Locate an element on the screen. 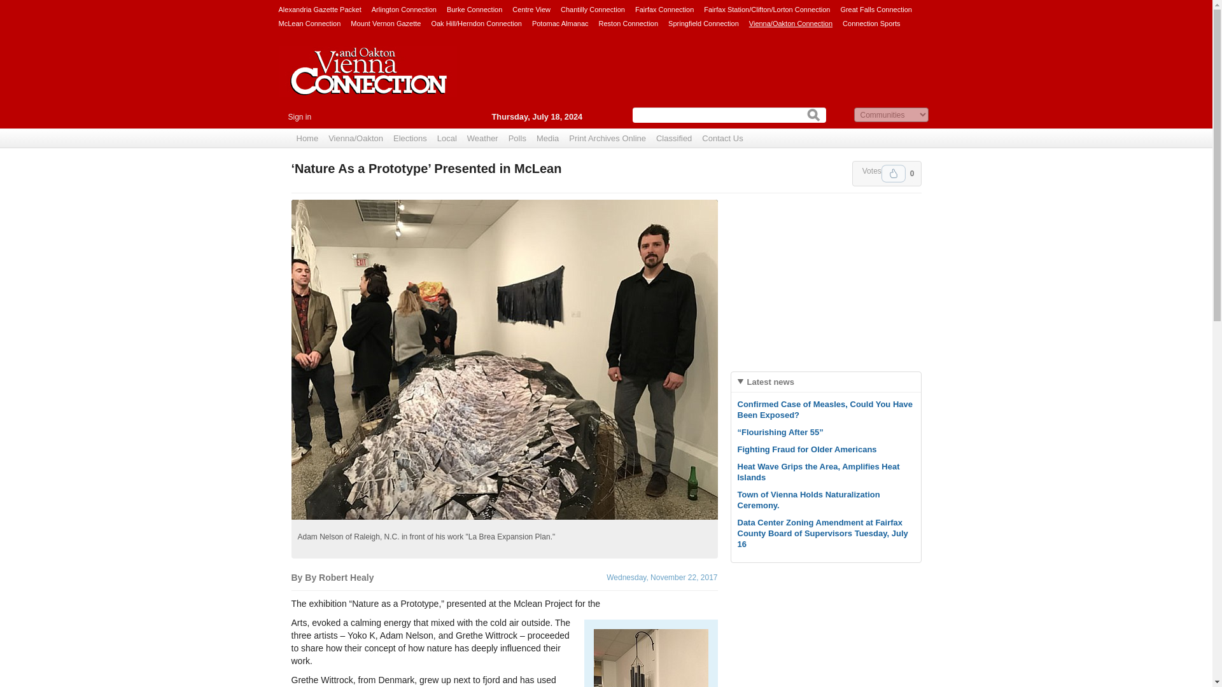 This screenshot has height=687, width=1222. Chantilly Connection is located at coordinates (593, 9).